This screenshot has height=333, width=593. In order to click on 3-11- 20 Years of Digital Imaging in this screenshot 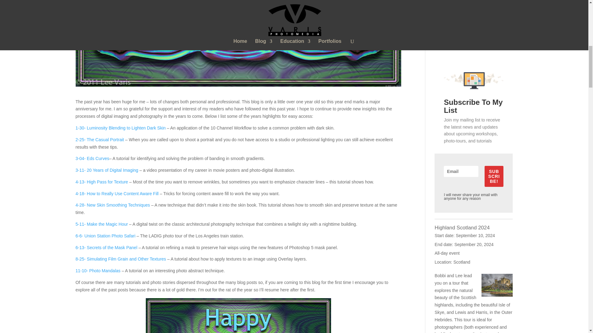, I will do `click(107, 170)`.